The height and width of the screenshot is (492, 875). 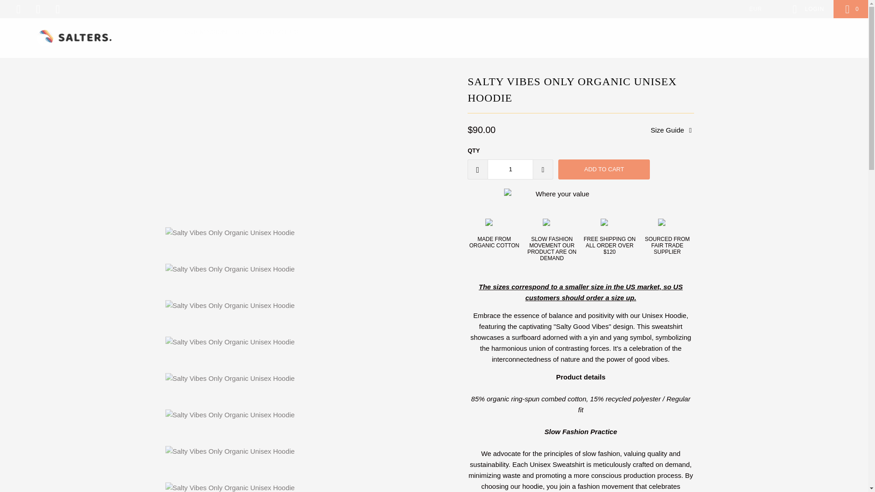 I want to click on Email Salters Surf Shop, so click(x=57, y=9).